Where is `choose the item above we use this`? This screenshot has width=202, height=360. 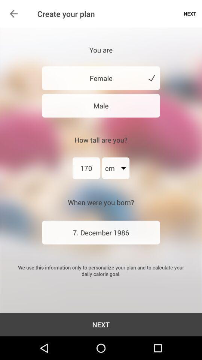
choose the item above we use this is located at coordinates (101, 232).